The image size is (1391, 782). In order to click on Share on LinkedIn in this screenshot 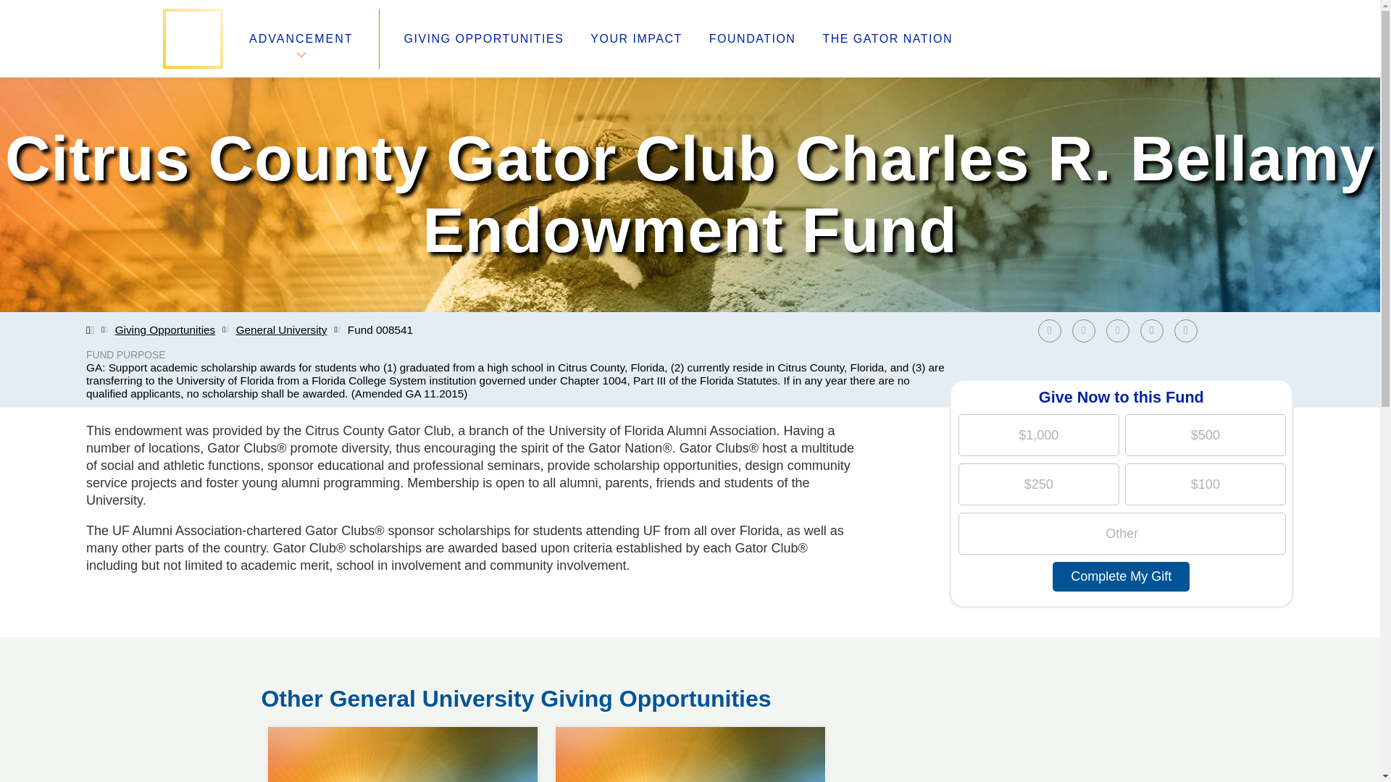, I will do `click(635, 39)`.